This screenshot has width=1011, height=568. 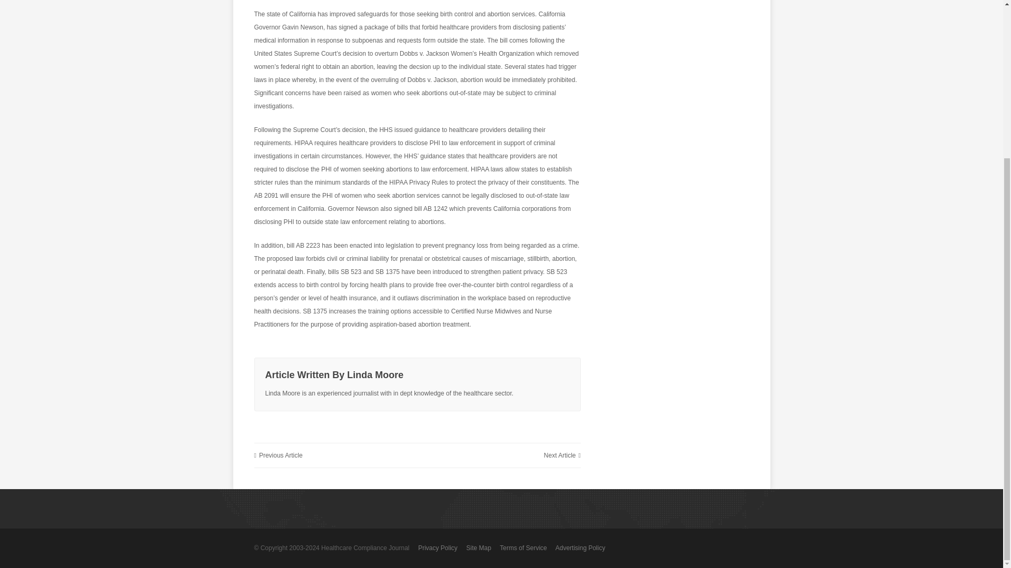 I want to click on Terms of Service, so click(x=523, y=547).